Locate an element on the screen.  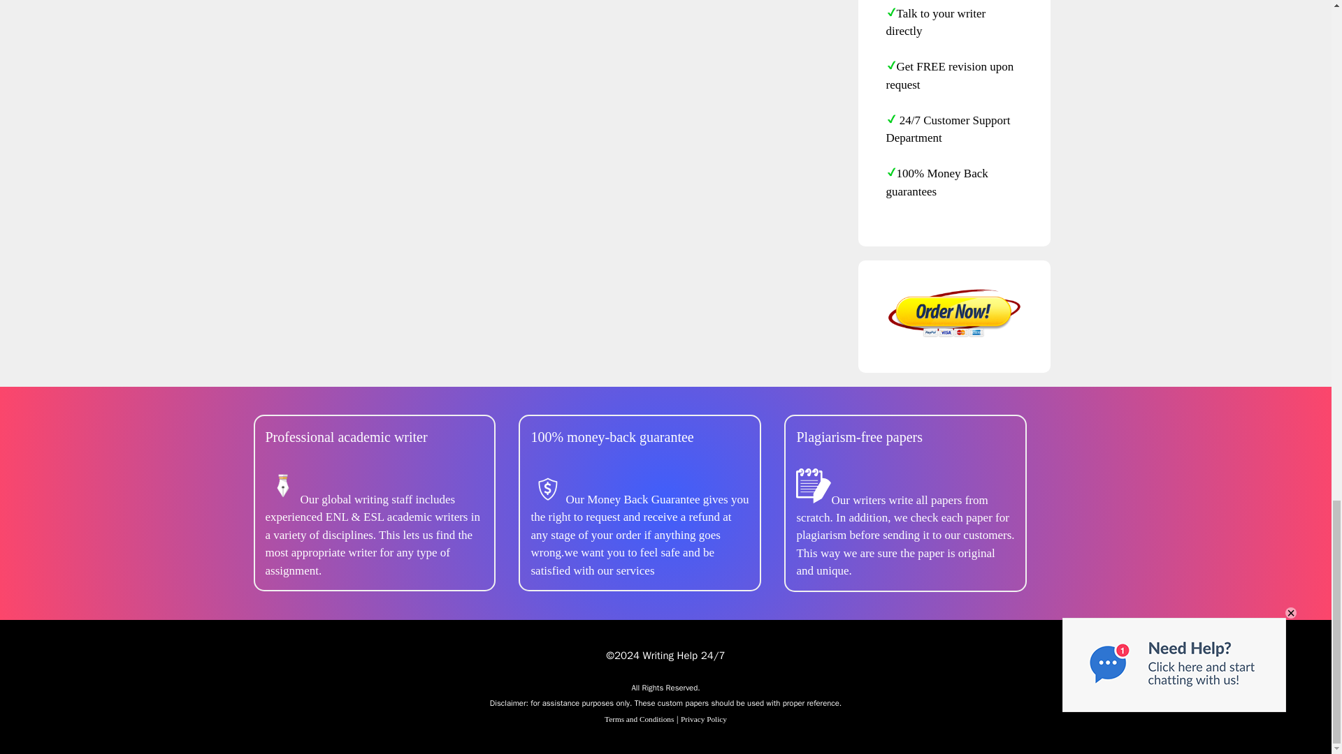
Terms and Conditions is located at coordinates (639, 718).